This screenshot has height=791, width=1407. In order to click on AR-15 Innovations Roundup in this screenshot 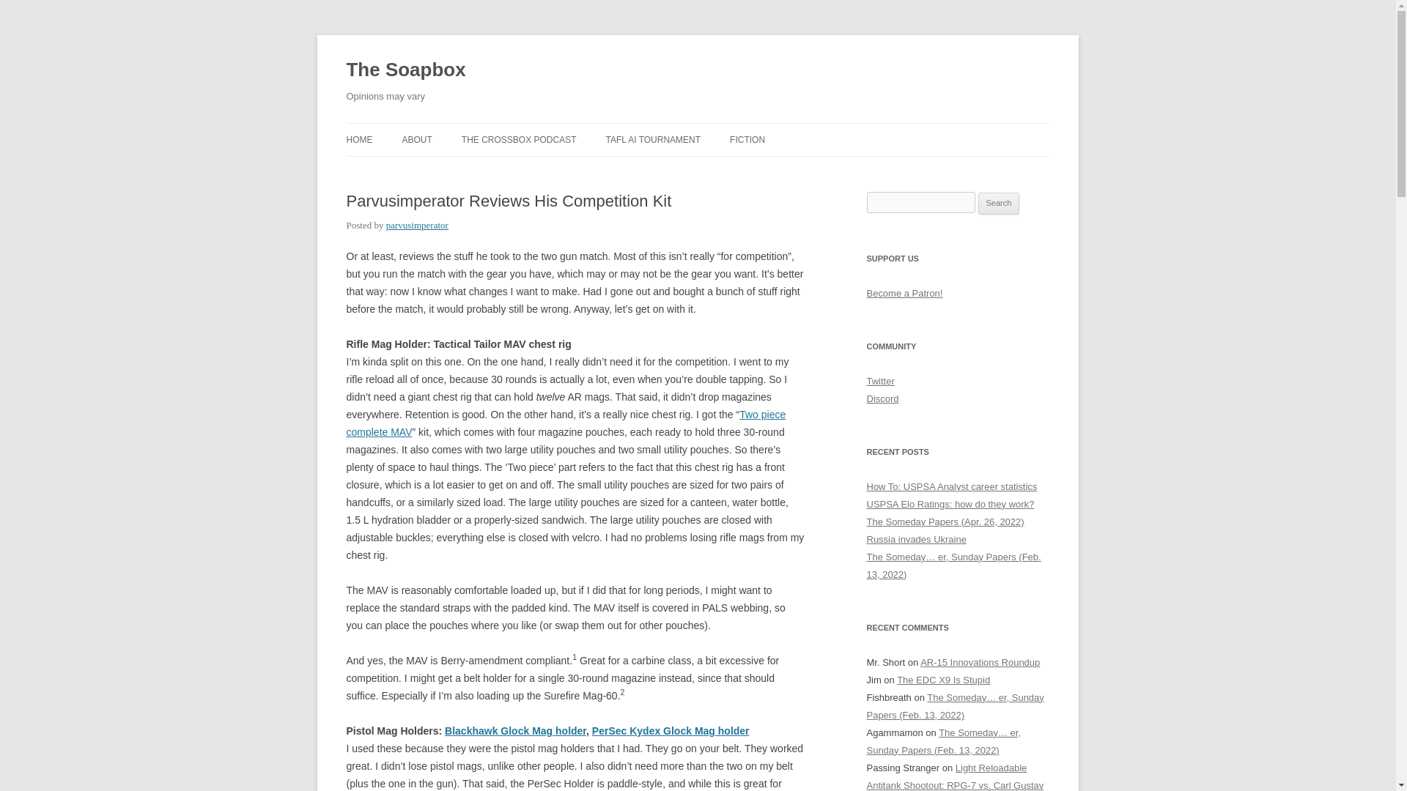, I will do `click(979, 662)`.